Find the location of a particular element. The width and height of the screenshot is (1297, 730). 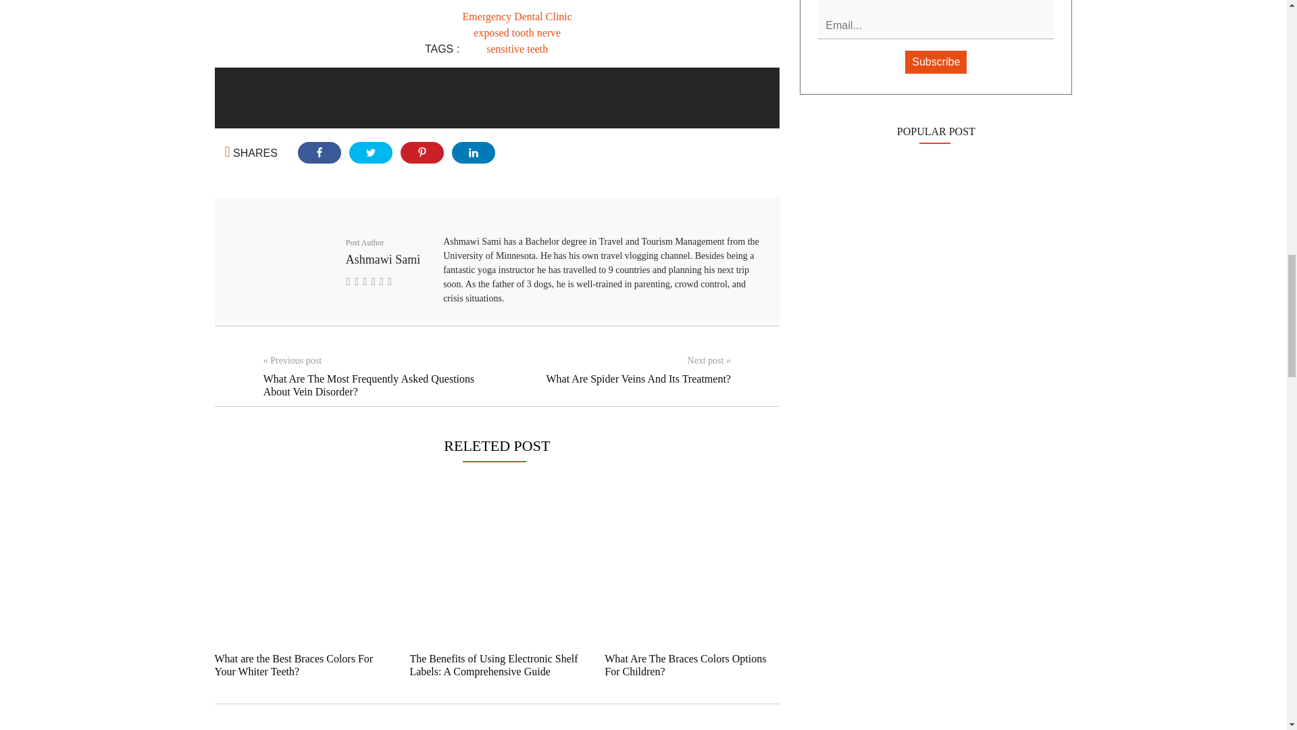

Share on Twitter is located at coordinates (370, 152).